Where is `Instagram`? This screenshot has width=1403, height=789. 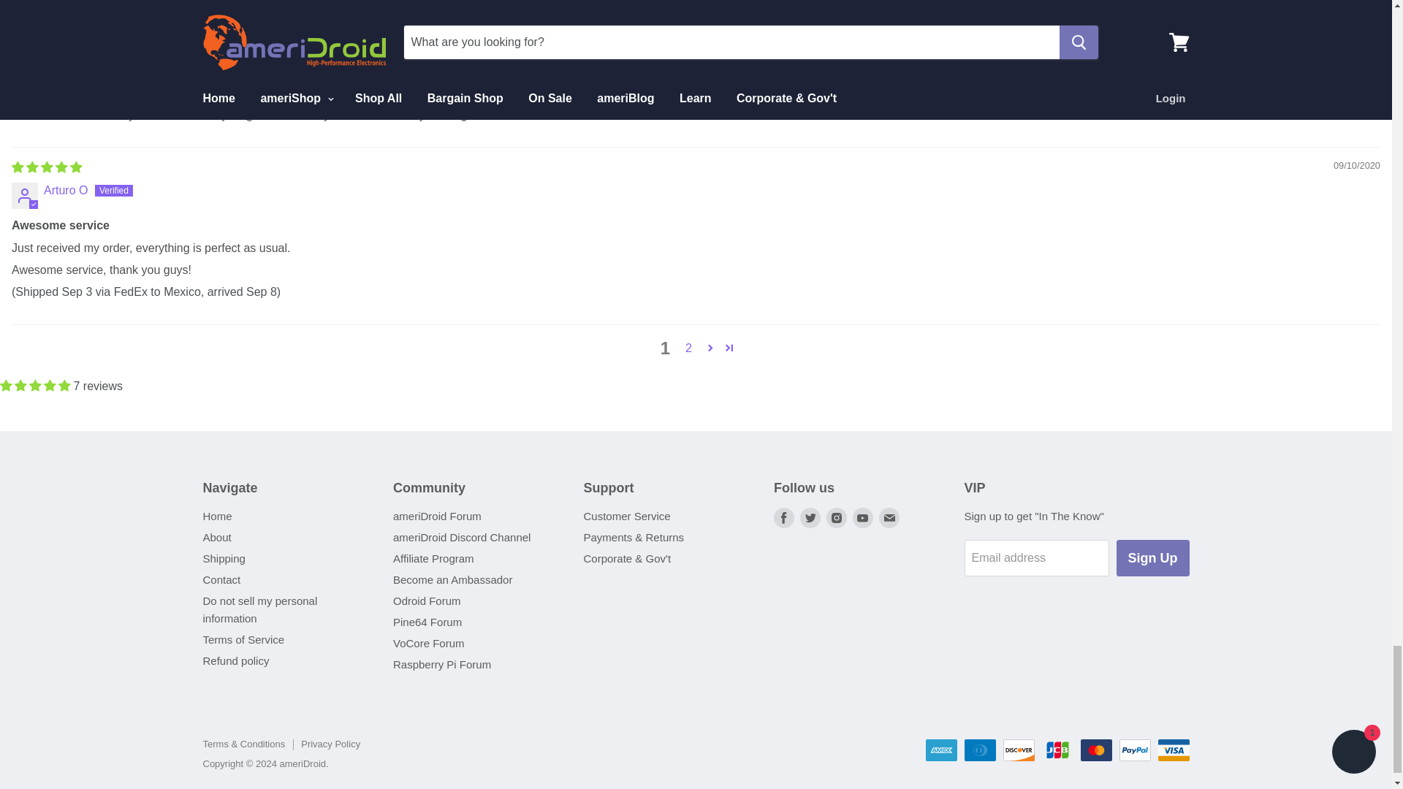 Instagram is located at coordinates (837, 517).